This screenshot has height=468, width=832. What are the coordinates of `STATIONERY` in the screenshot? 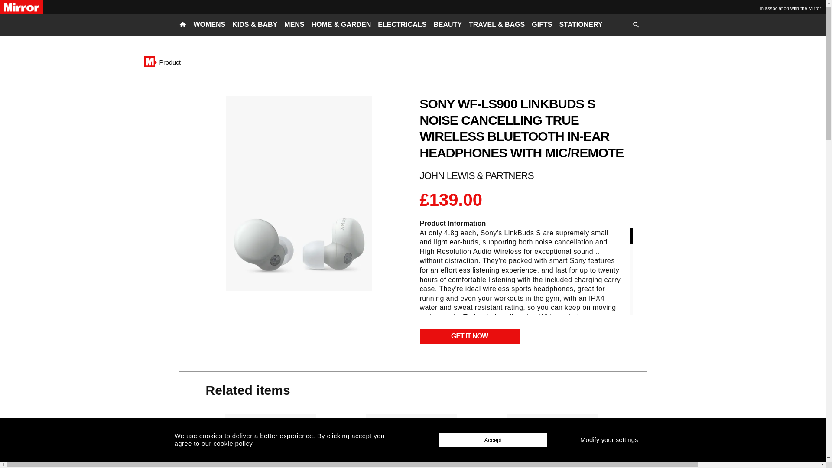 It's located at (581, 25).